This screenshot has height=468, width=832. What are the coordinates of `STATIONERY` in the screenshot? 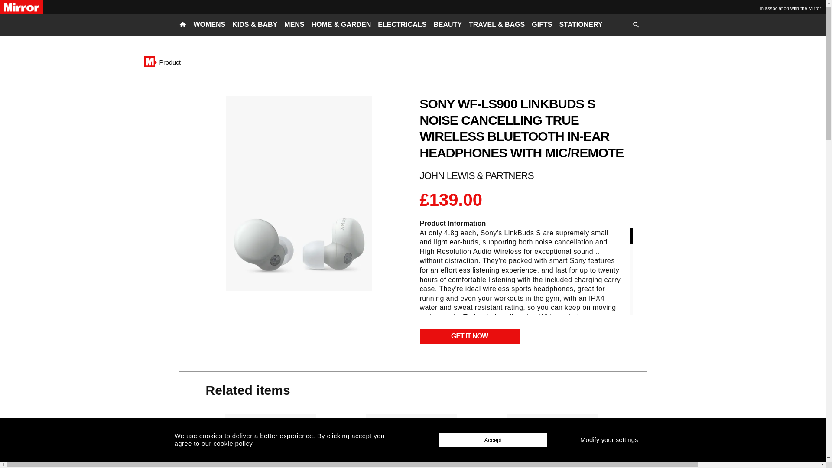 It's located at (581, 25).